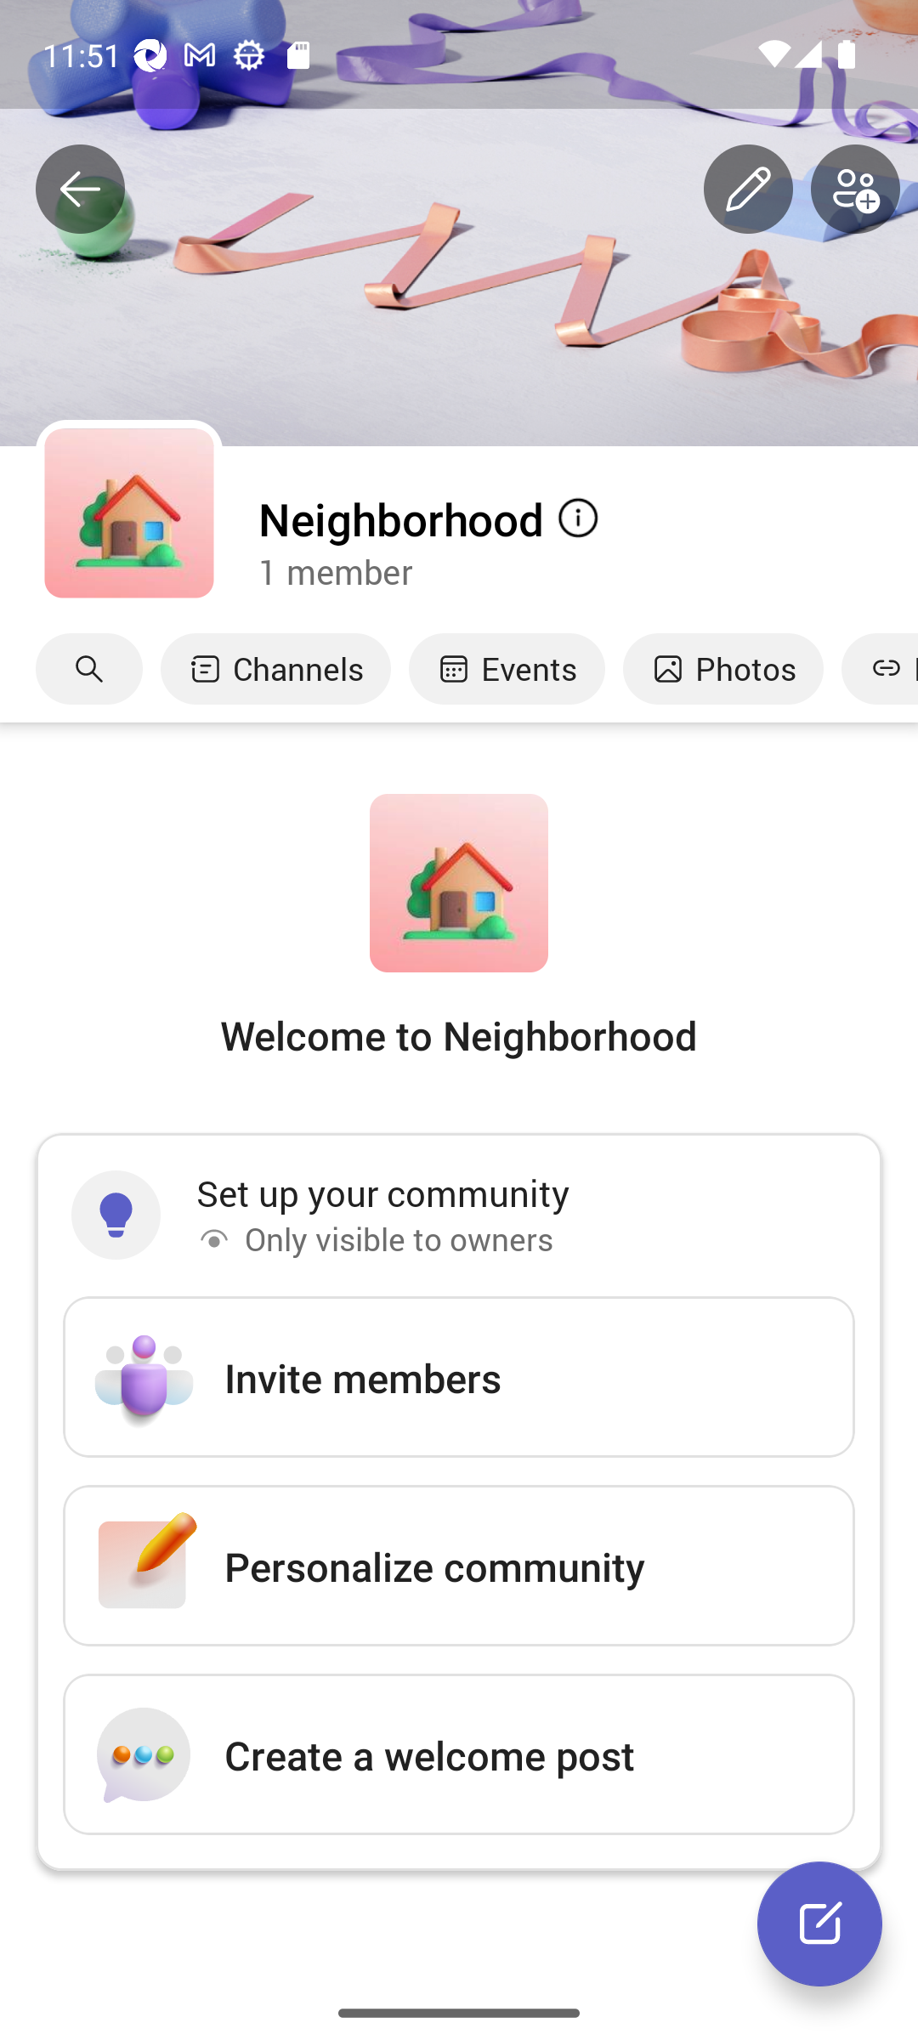 The height and width of the screenshot is (2040, 918). I want to click on Channels tab, 2 of 6 Channels, so click(275, 668).